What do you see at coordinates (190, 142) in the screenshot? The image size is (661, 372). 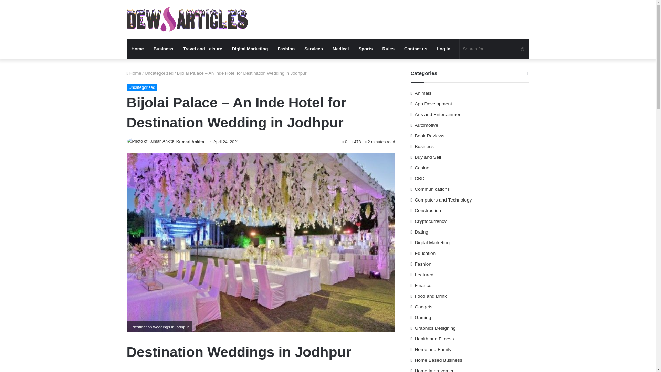 I see `Kumari Ankita` at bounding box center [190, 142].